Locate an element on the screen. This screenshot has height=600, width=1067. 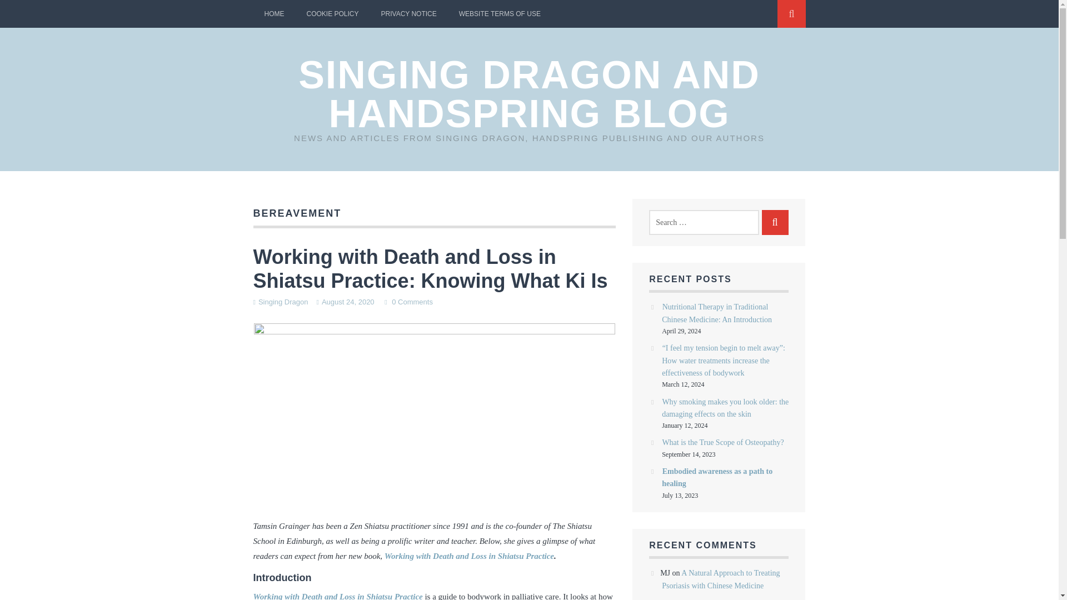
Singing Dragon is located at coordinates (283, 301).